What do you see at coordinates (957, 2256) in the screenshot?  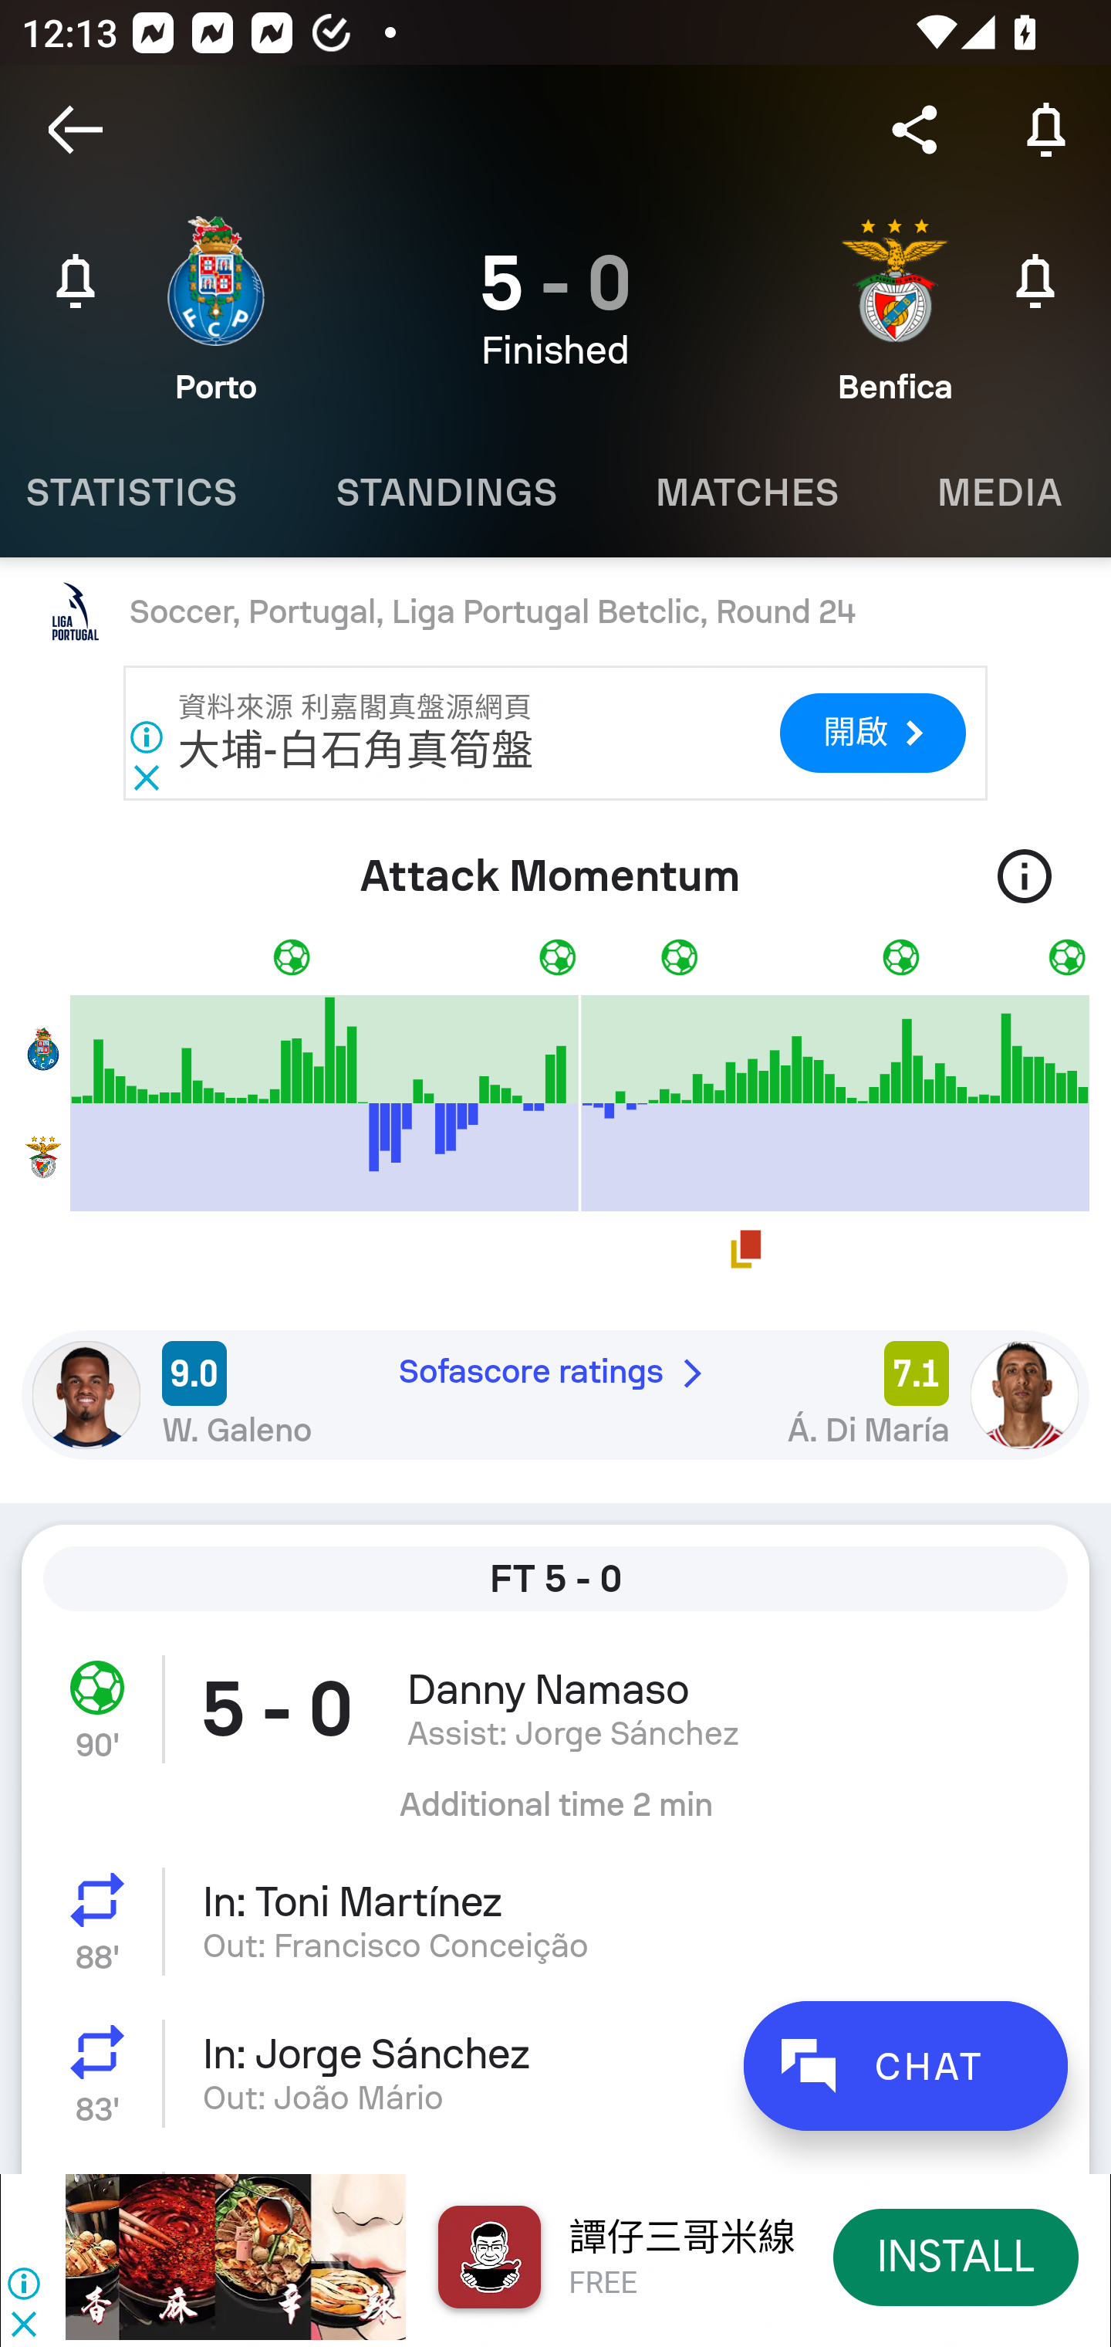 I see `INSTALL` at bounding box center [957, 2256].